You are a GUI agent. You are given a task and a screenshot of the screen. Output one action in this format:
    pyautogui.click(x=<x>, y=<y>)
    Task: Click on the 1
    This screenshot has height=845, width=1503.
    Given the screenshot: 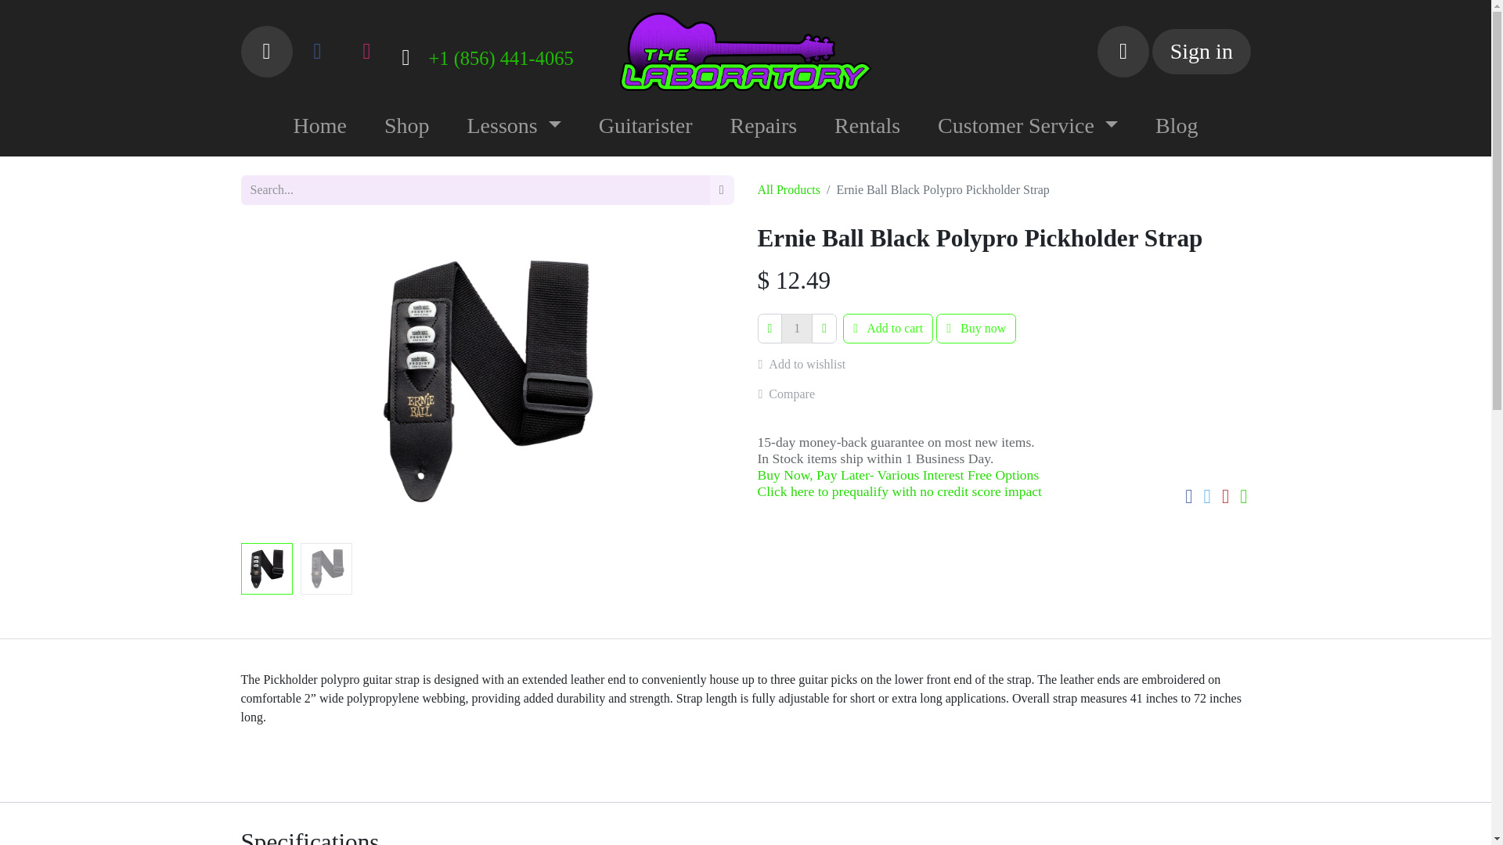 What is the action you would take?
    pyautogui.click(x=797, y=328)
    